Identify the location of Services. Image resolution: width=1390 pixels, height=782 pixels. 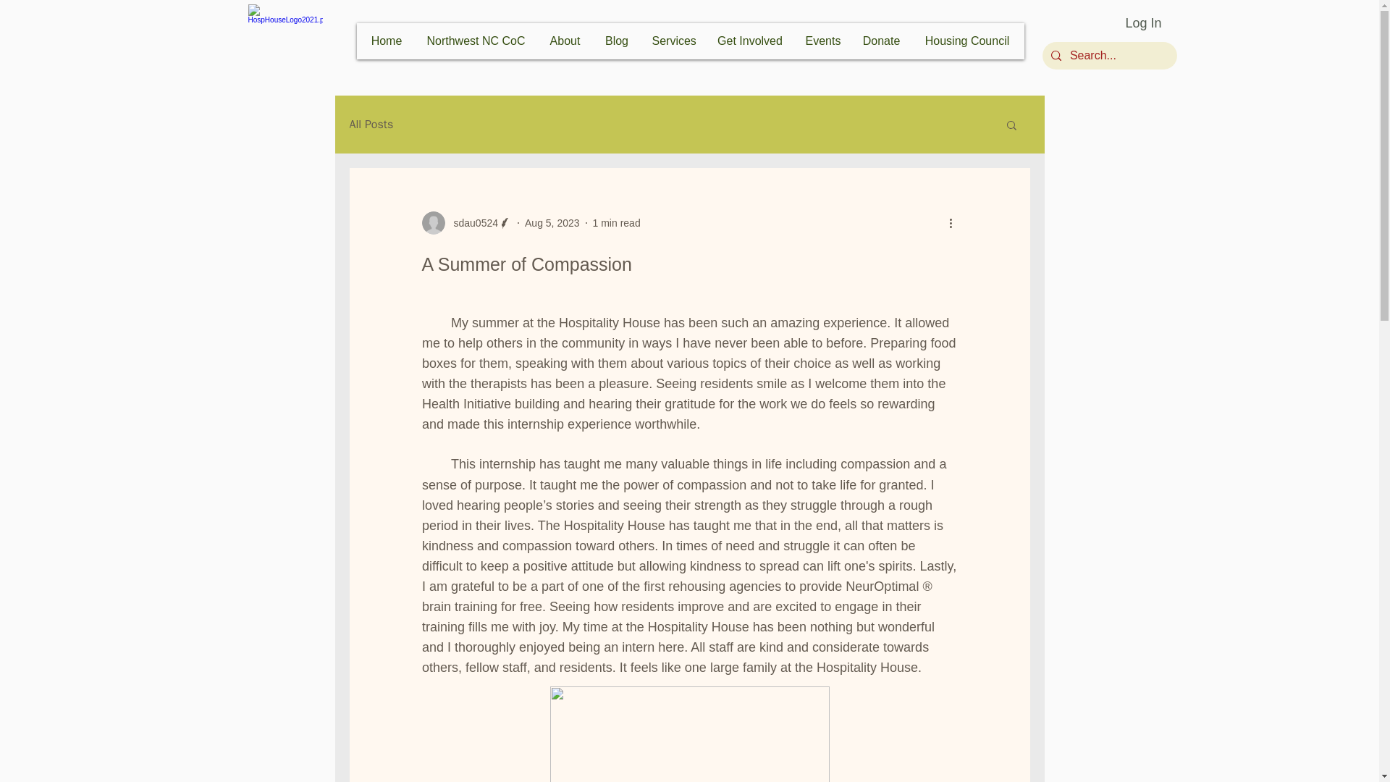
(672, 41).